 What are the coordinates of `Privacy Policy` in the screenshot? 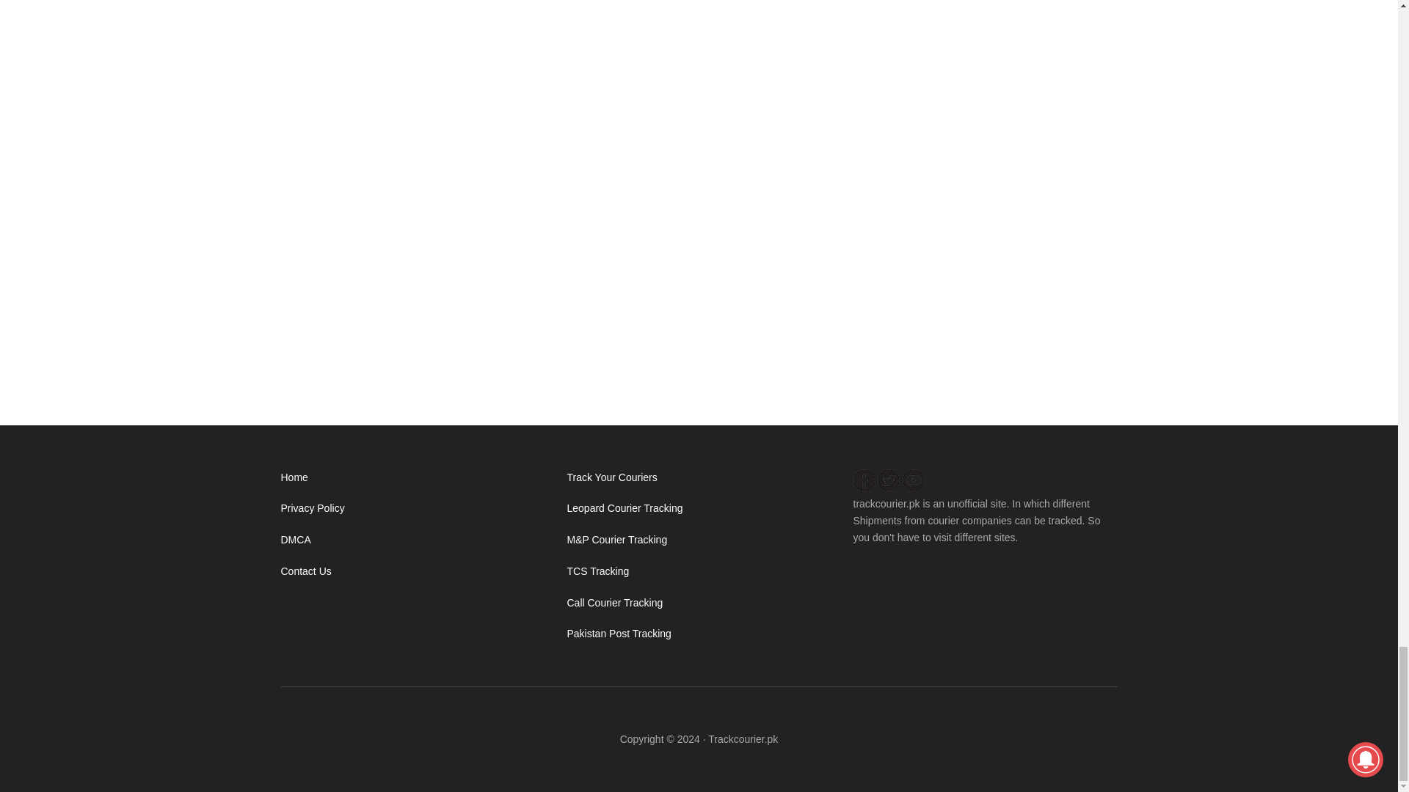 It's located at (312, 507).